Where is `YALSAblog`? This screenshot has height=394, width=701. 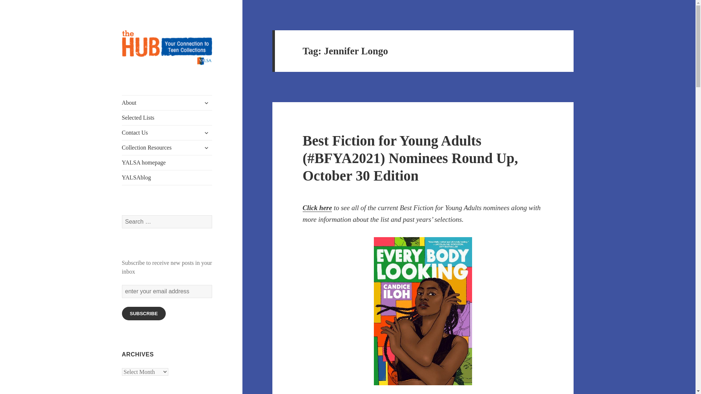 YALSAblog is located at coordinates (167, 177).